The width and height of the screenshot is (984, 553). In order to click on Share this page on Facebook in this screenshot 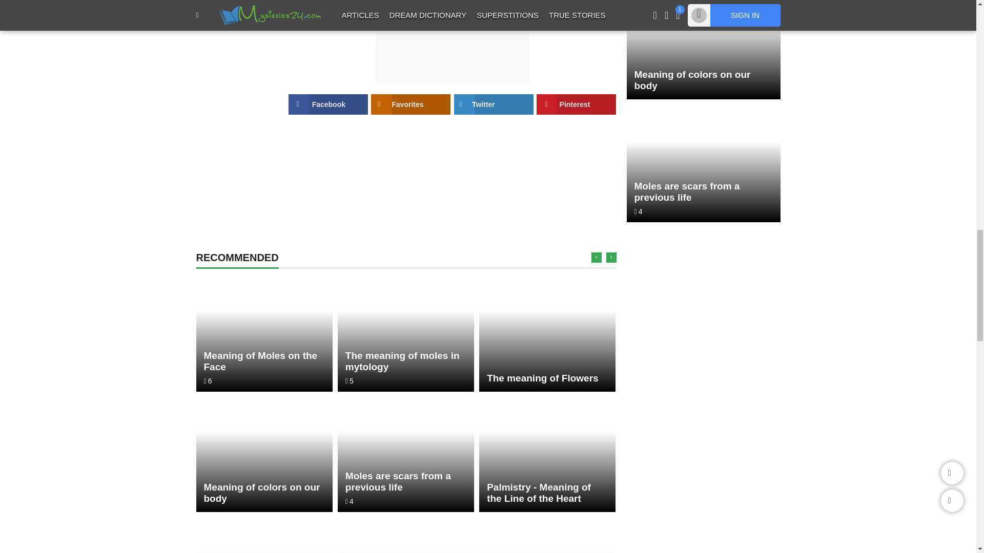, I will do `click(327, 104)`.